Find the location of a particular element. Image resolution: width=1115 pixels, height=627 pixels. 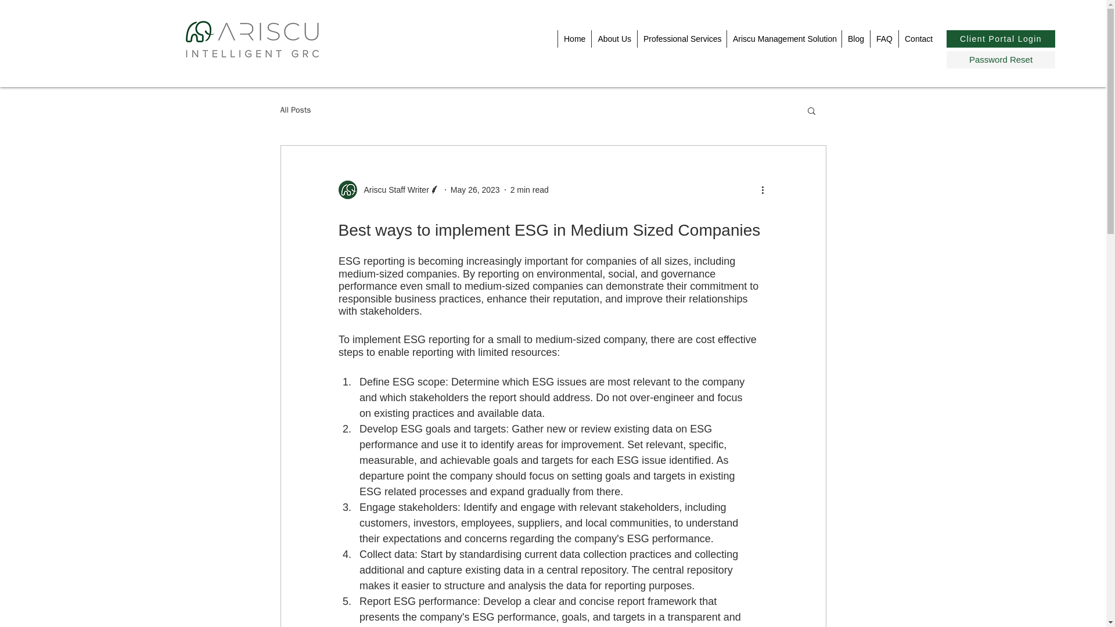

Client Portal Login is located at coordinates (1001, 38).